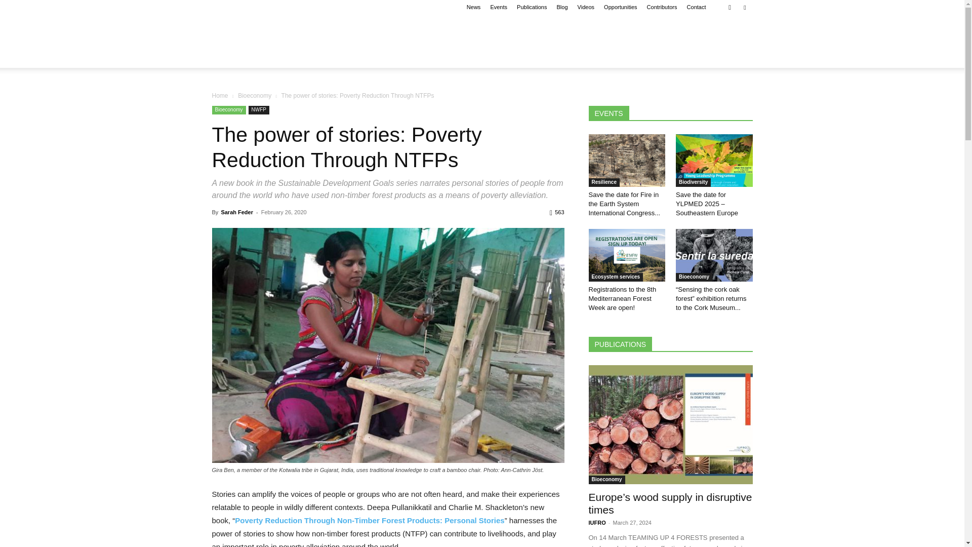 The image size is (972, 547). Describe the element at coordinates (474, 7) in the screenshot. I see `News` at that location.